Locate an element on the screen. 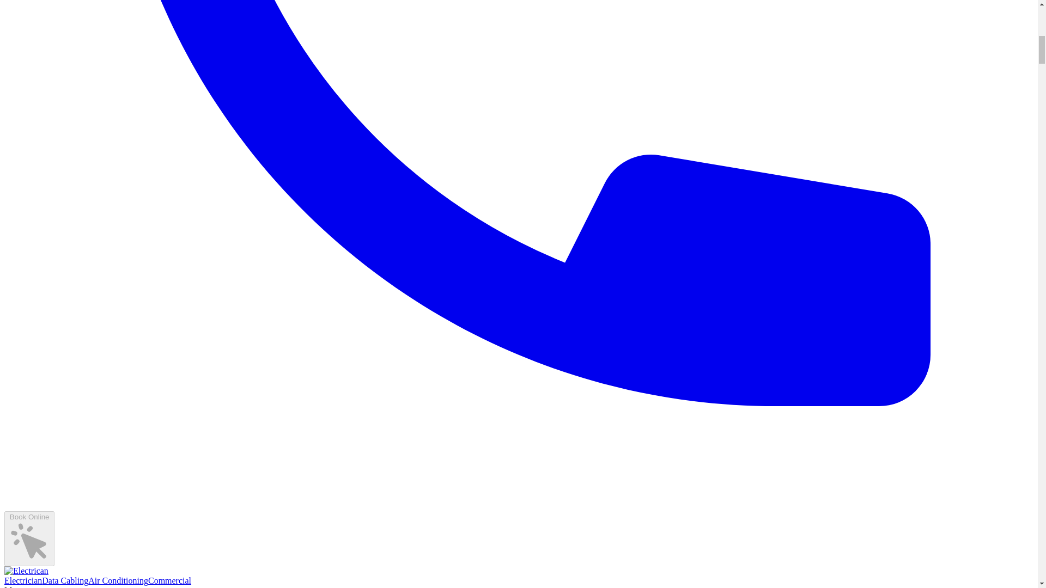 The image size is (1046, 588). Book Online is located at coordinates (29, 538).